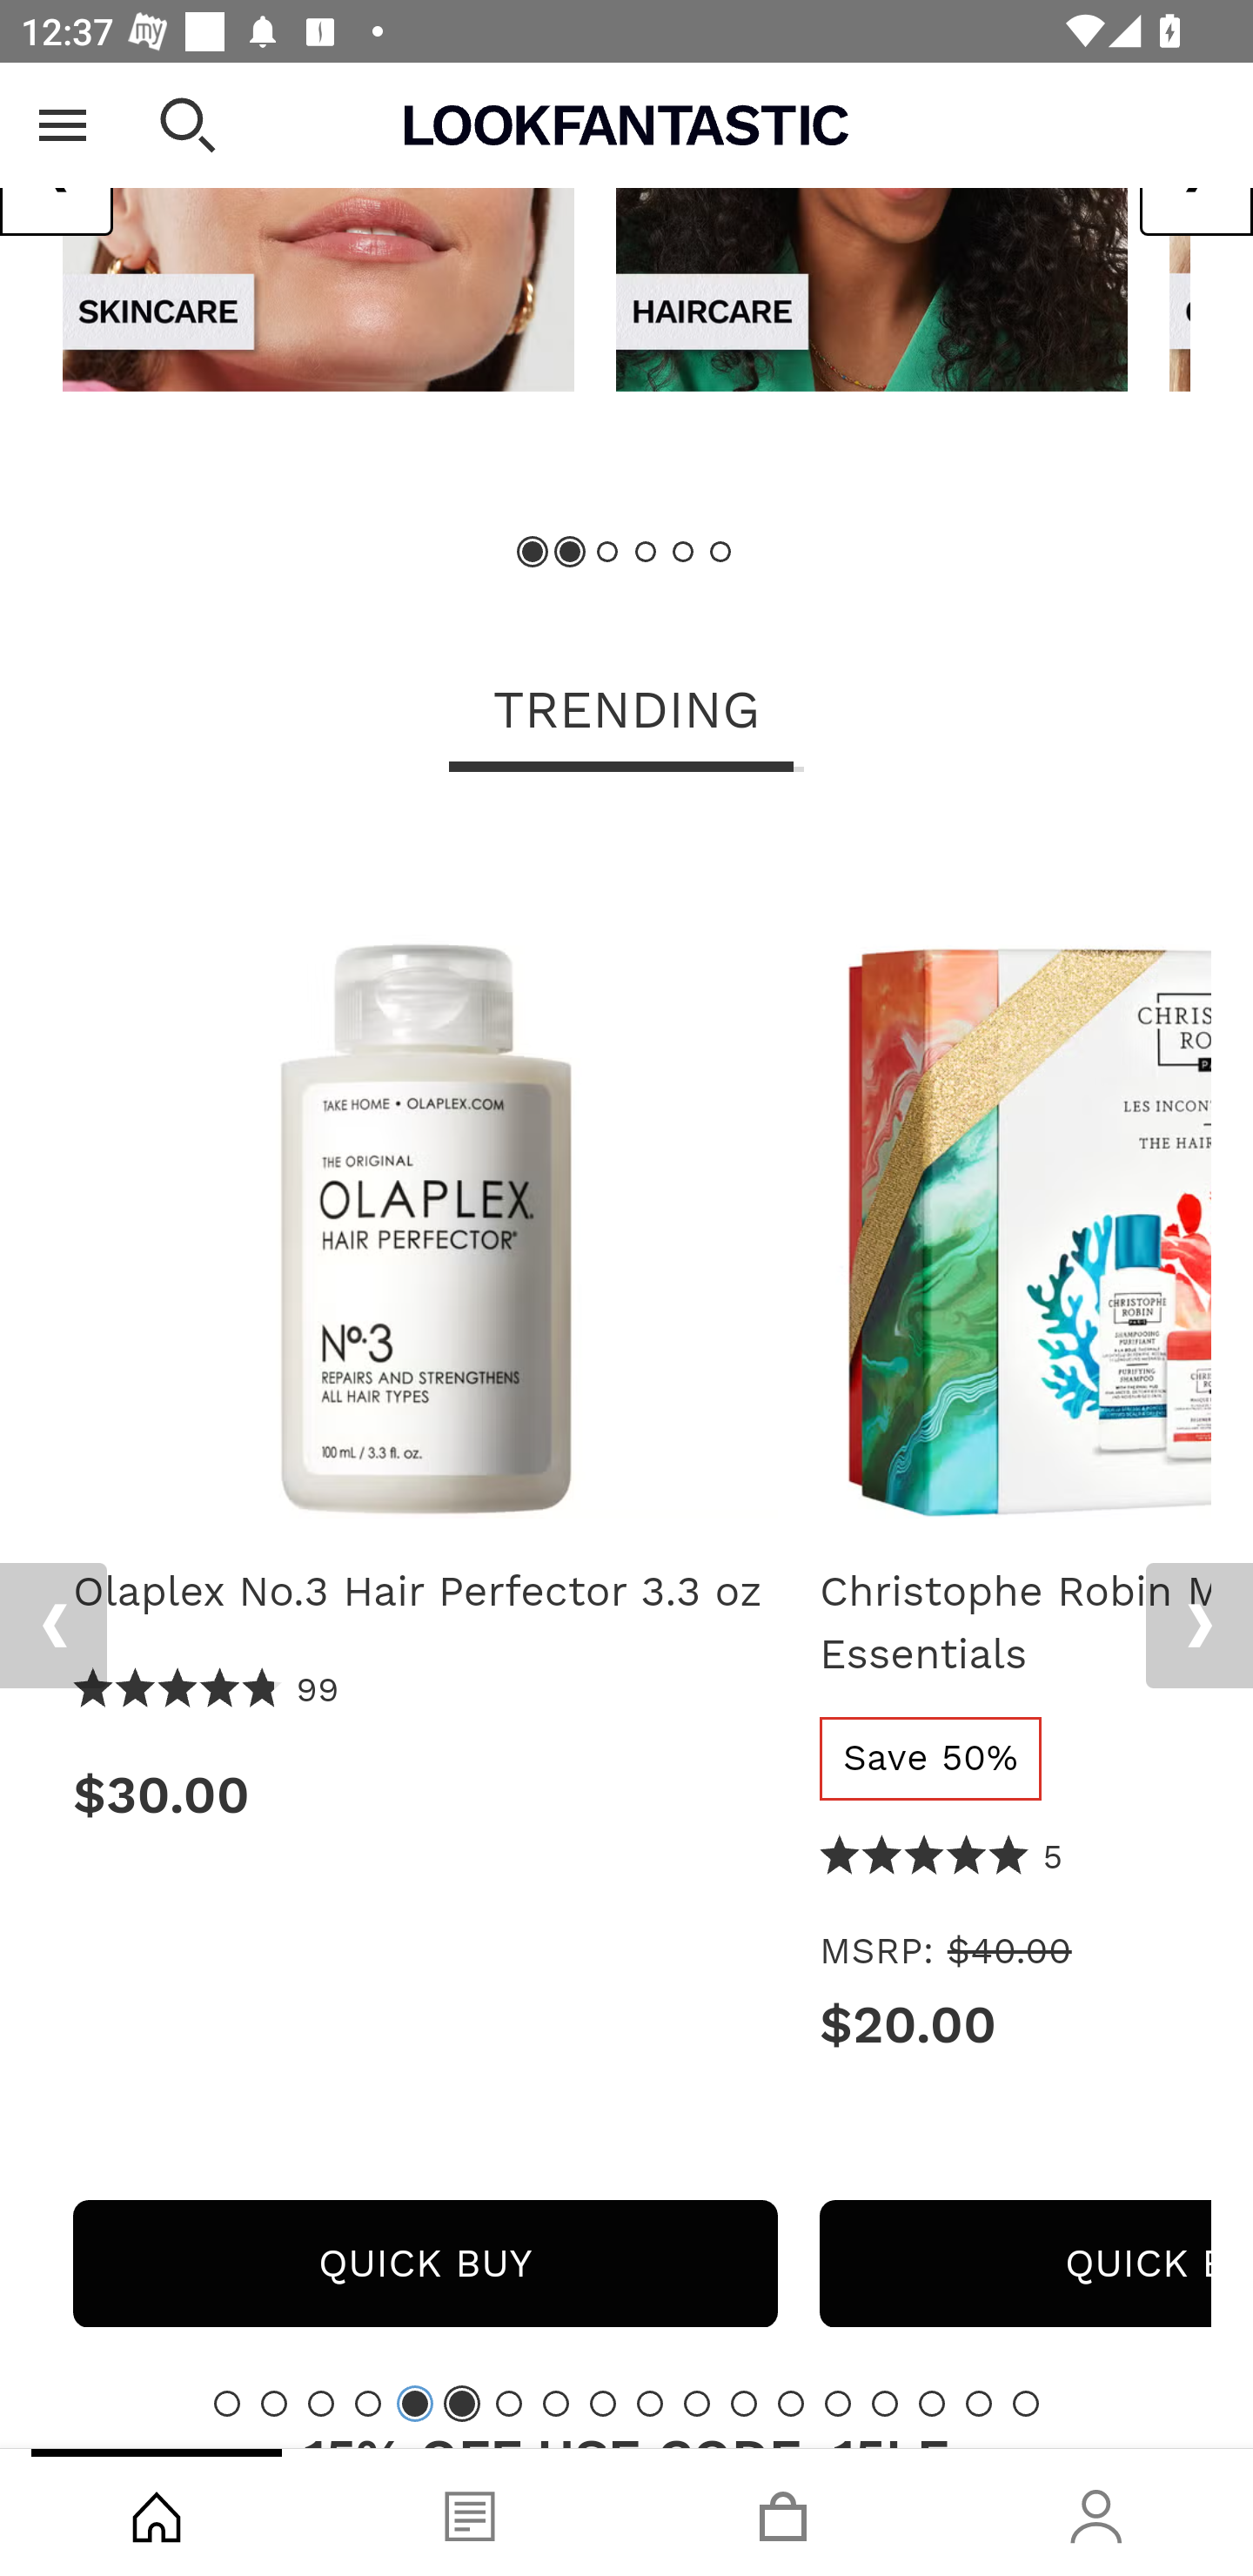 The width and height of the screenshot is (1253, 2576). I want to click on Basket, tab, 3 of 4, so click(783, 2512).